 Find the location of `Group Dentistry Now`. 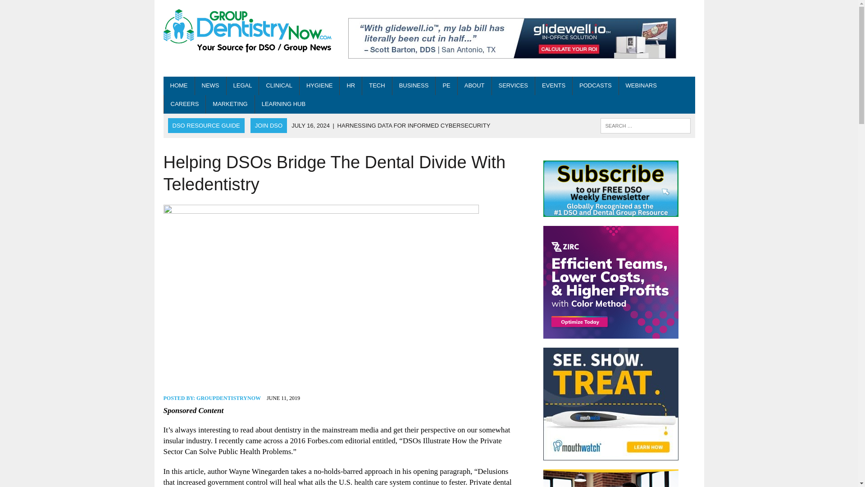

Group Dentistry Now is located at coordinates (247, 32).